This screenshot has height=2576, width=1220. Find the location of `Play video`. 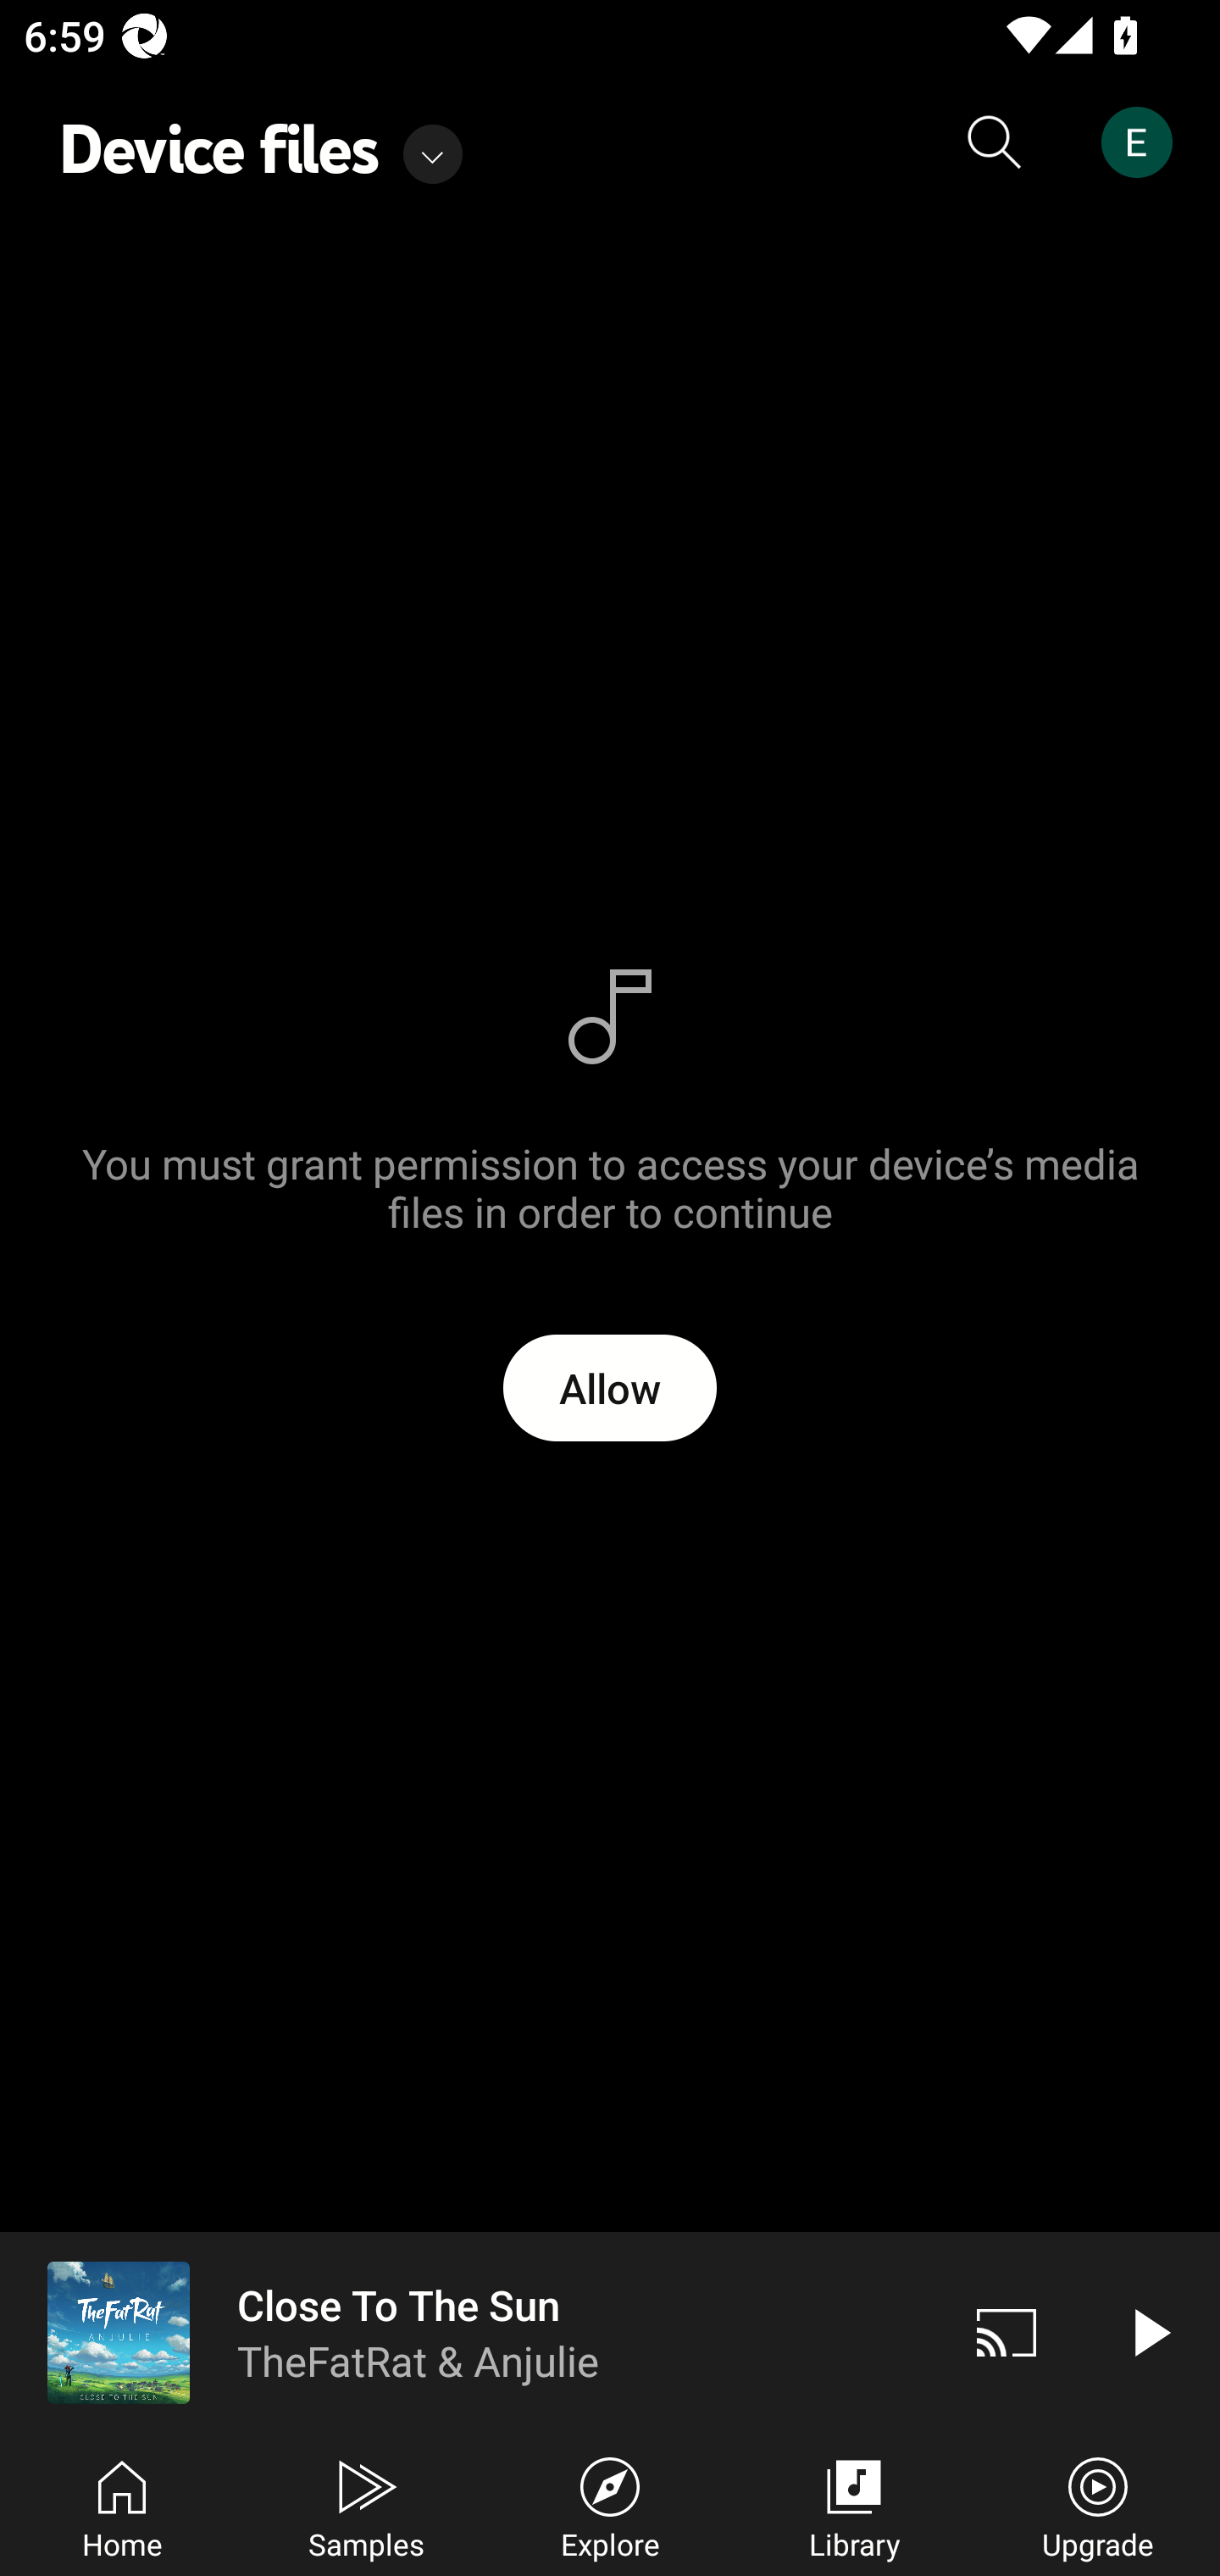

Play video is located at coordinates (1149, 2332).